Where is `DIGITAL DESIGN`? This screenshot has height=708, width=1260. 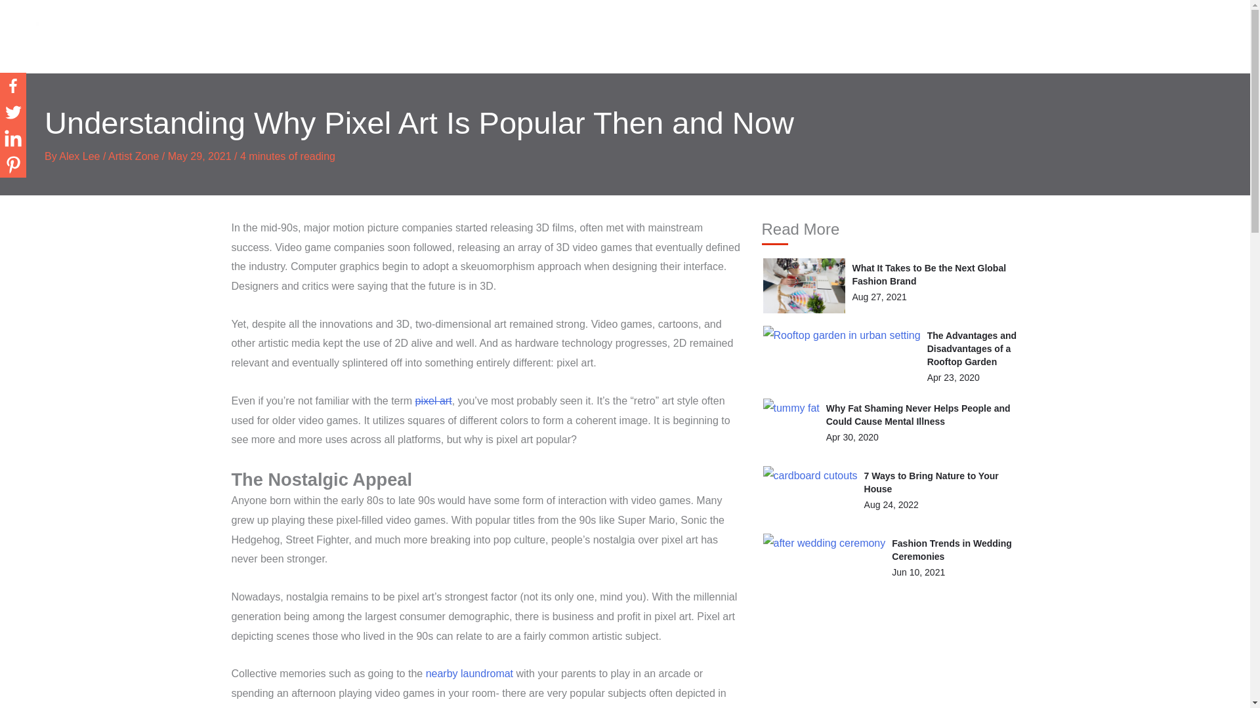 DIGITAL DESIGN is located at coordinates (1072, 37).